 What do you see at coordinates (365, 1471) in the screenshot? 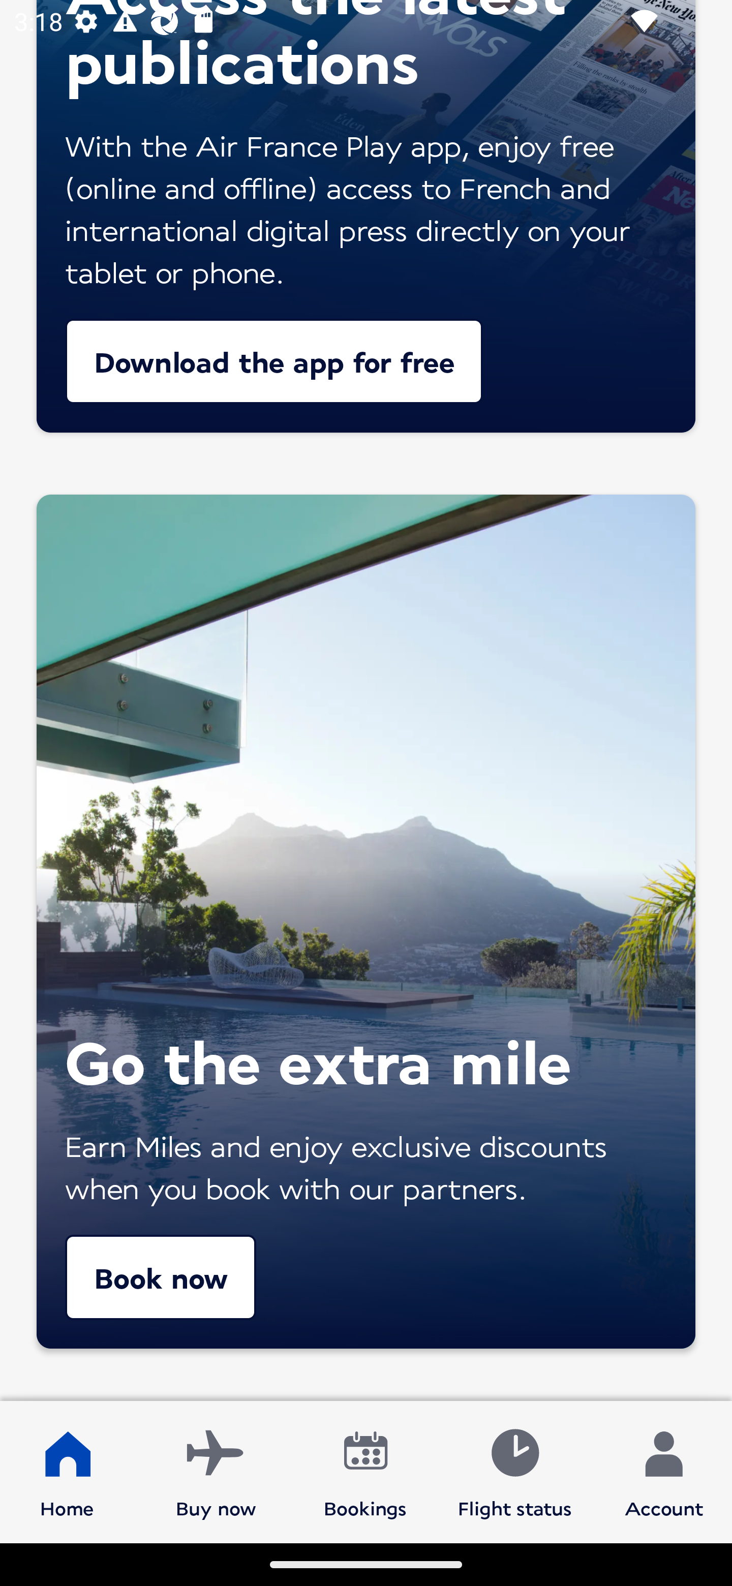
I see `Bookings` at bounding box center [365, 1471].